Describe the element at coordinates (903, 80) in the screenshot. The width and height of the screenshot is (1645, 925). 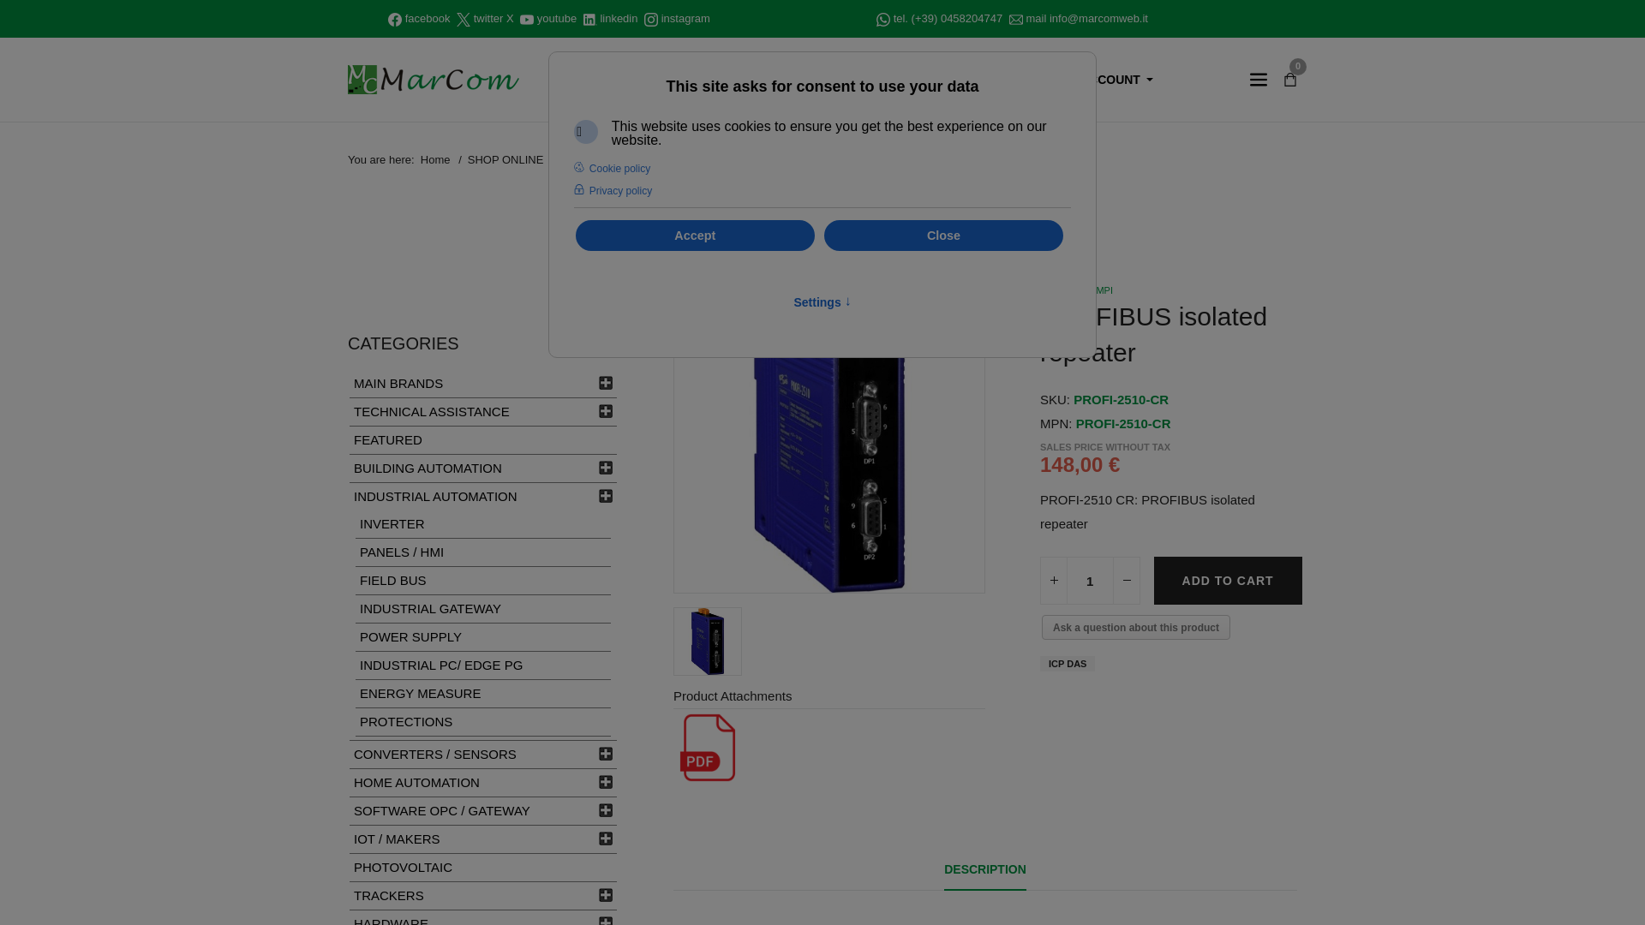
I see `SUPPORT` at that location.